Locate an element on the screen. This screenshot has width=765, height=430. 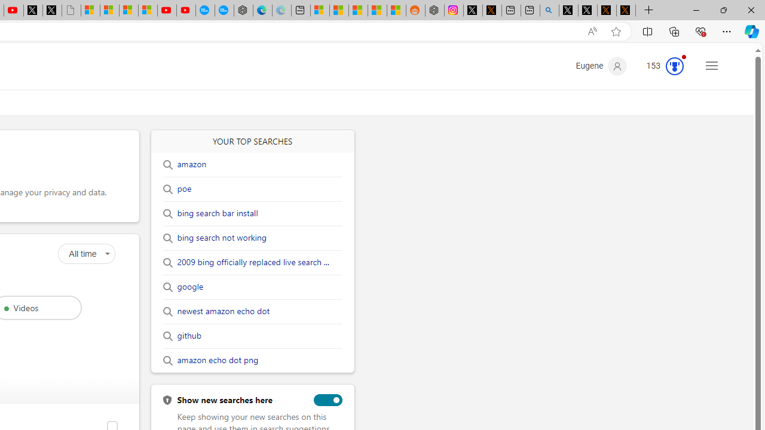
google is located at coordinates (190, 287).